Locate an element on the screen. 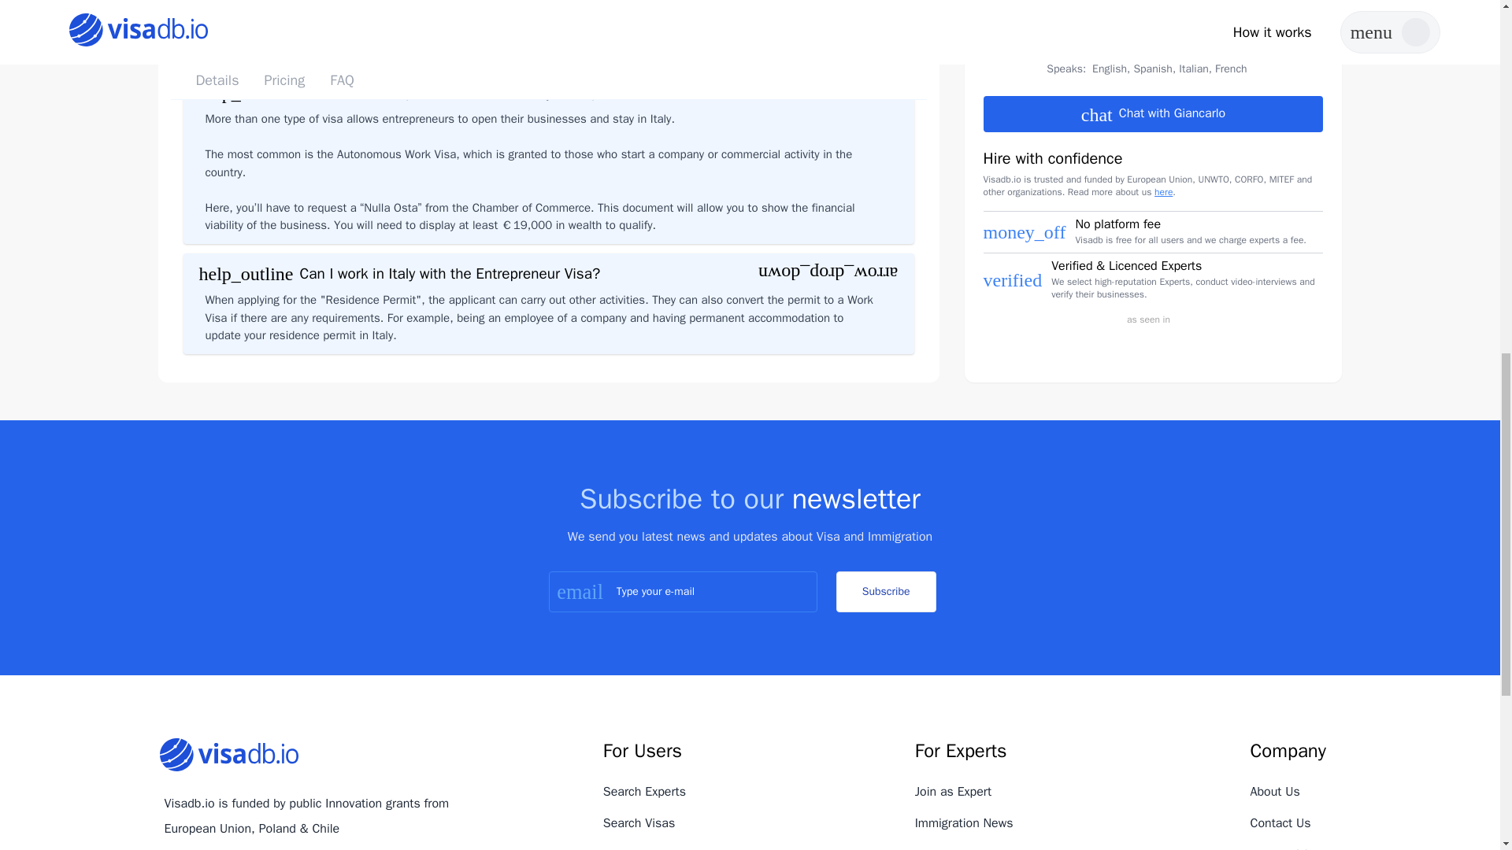 This screenshot has width=1512, height=850. Visadb Logo is located at coordinates (228, 755).